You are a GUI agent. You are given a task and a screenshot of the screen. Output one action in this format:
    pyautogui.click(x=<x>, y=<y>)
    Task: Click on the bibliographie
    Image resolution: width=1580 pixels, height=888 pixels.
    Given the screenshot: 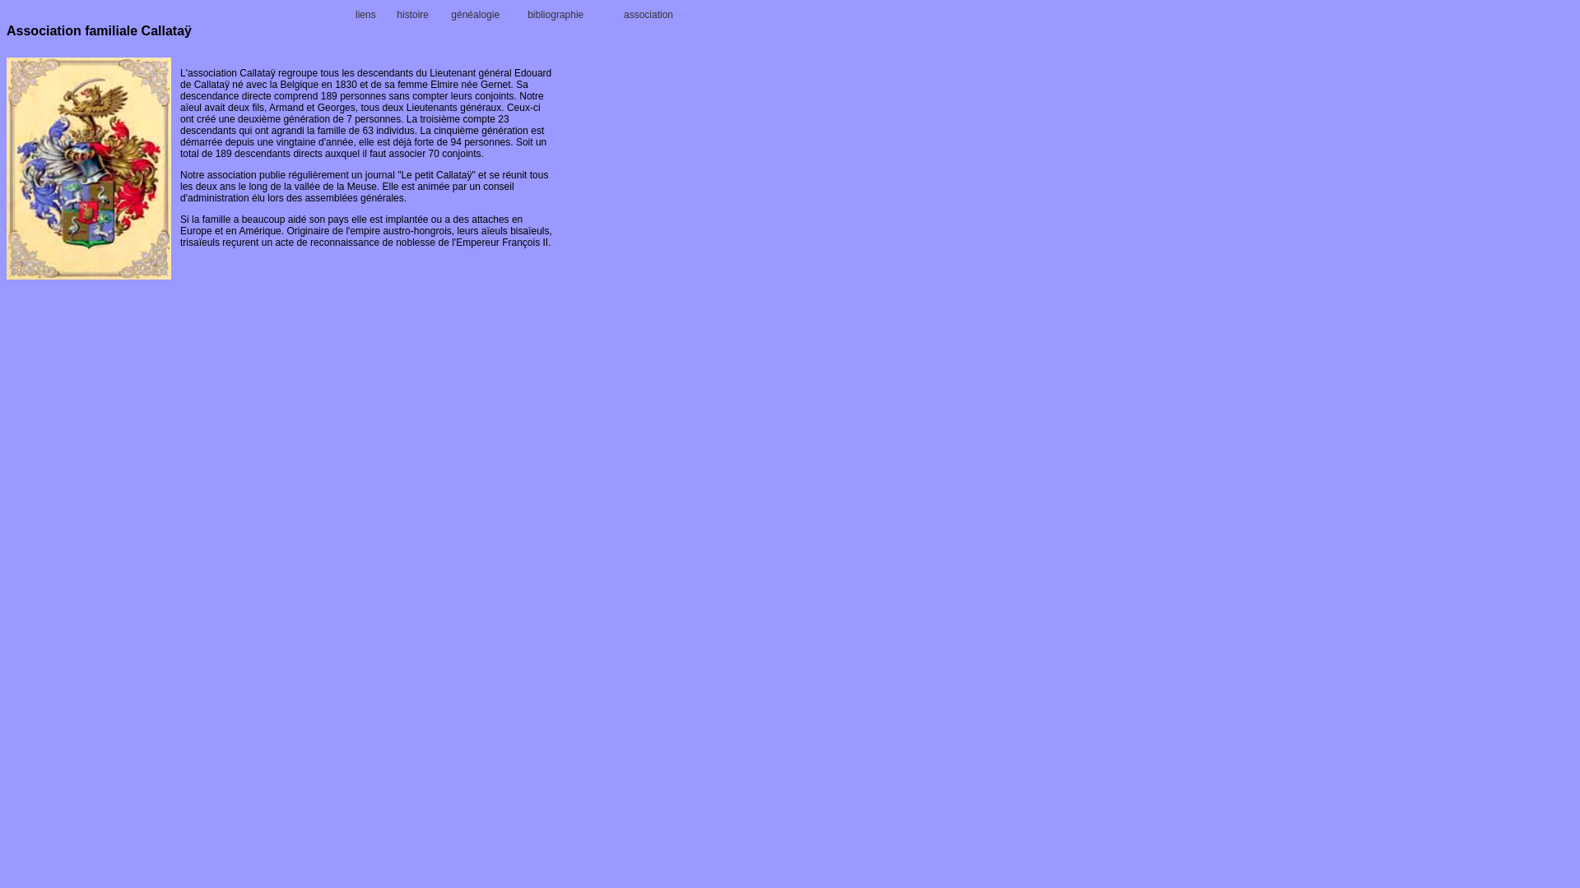 What is the action you would take?
    pyautogui.click(x=555, y=15)
    